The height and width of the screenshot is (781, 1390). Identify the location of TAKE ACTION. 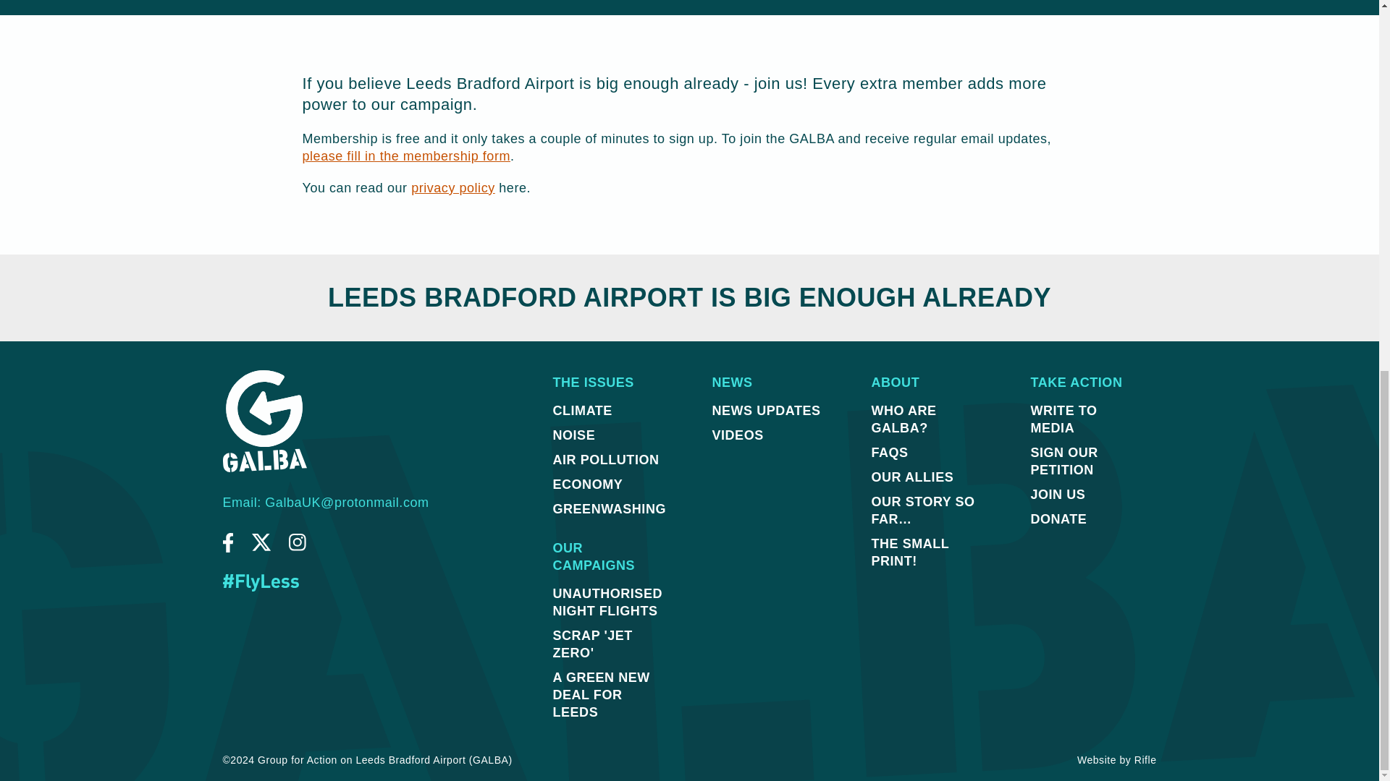
(1087, 382).